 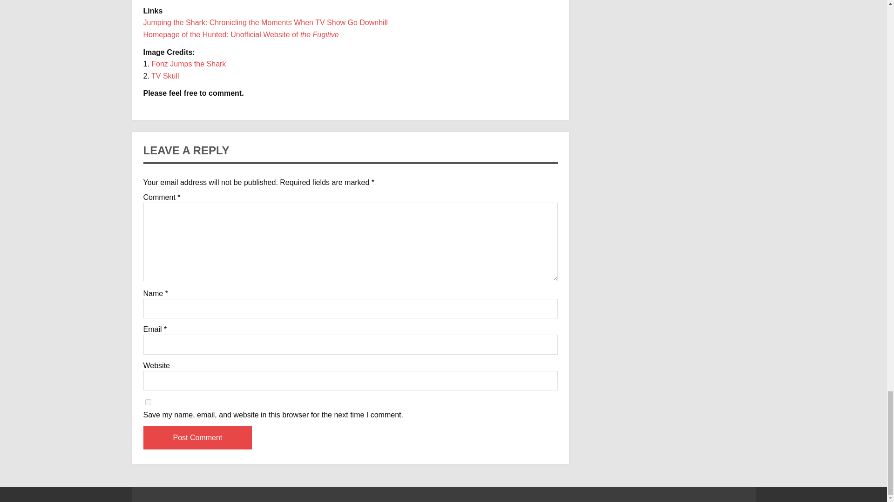 What do you see at coordinates (148, 402) in the screenshot?
I see `yes` at bounding box center [148, 402].